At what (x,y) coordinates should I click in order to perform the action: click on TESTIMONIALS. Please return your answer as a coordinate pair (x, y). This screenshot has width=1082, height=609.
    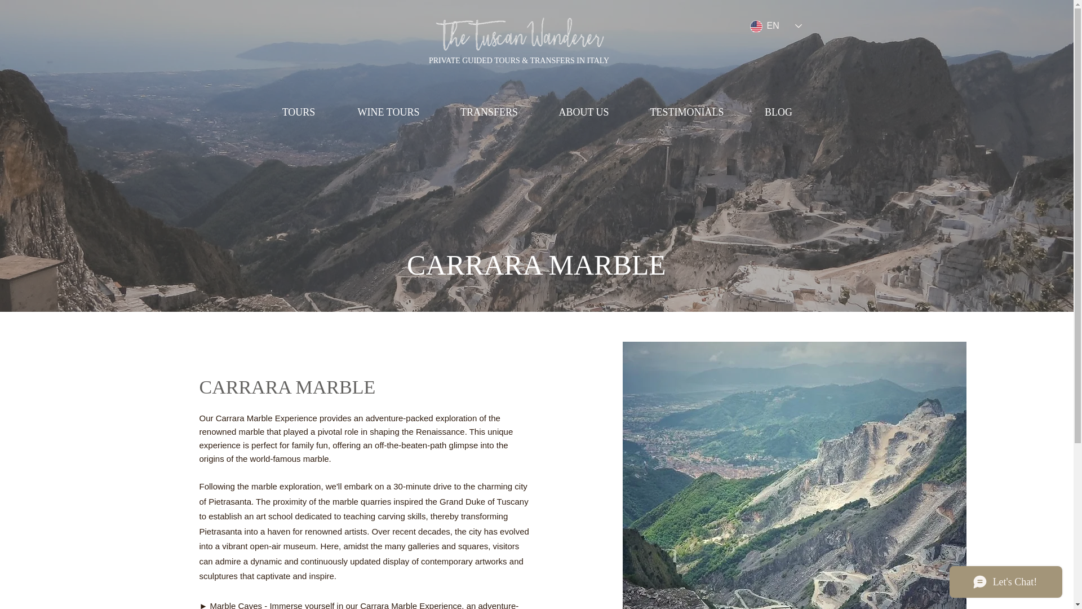
    Looking at the image, I should click on (686, 112).